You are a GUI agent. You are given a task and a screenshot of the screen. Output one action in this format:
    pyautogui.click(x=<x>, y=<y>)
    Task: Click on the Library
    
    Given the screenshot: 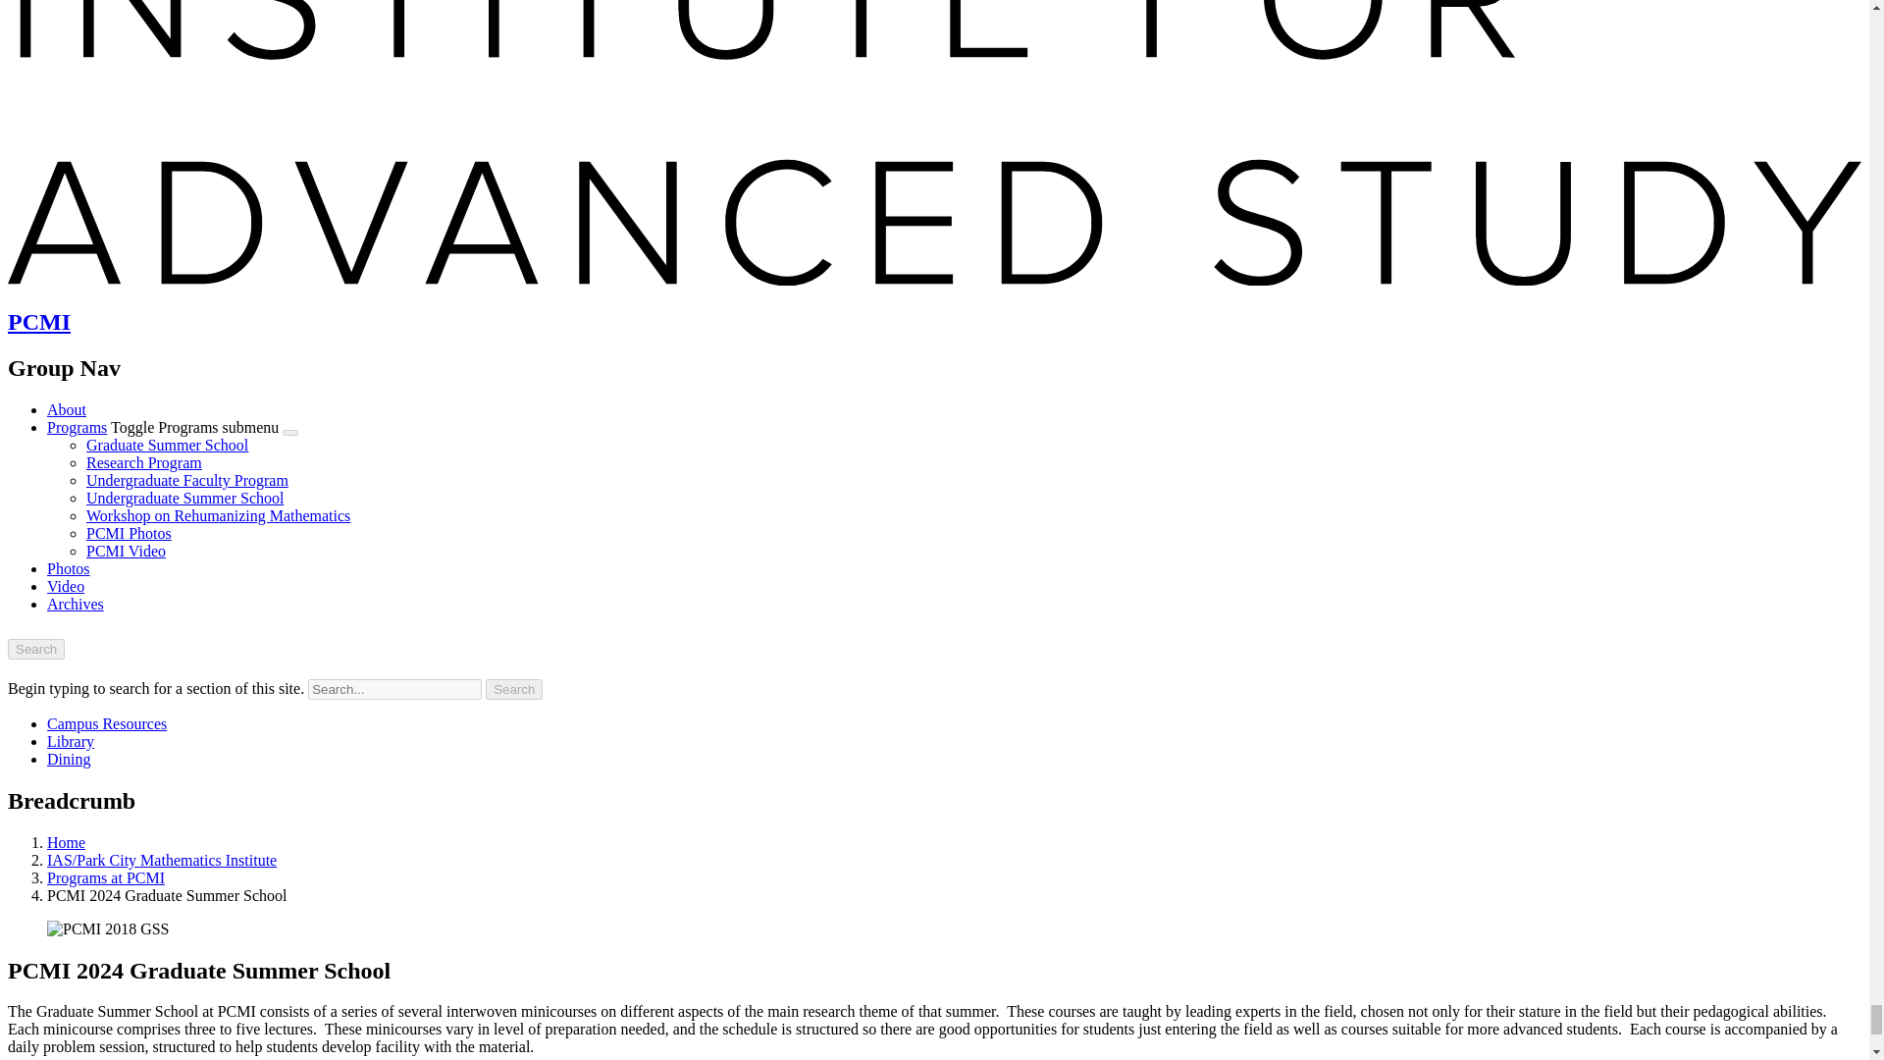 What is the action you would take?
    pyautogui.click(x=71, y=741)
    